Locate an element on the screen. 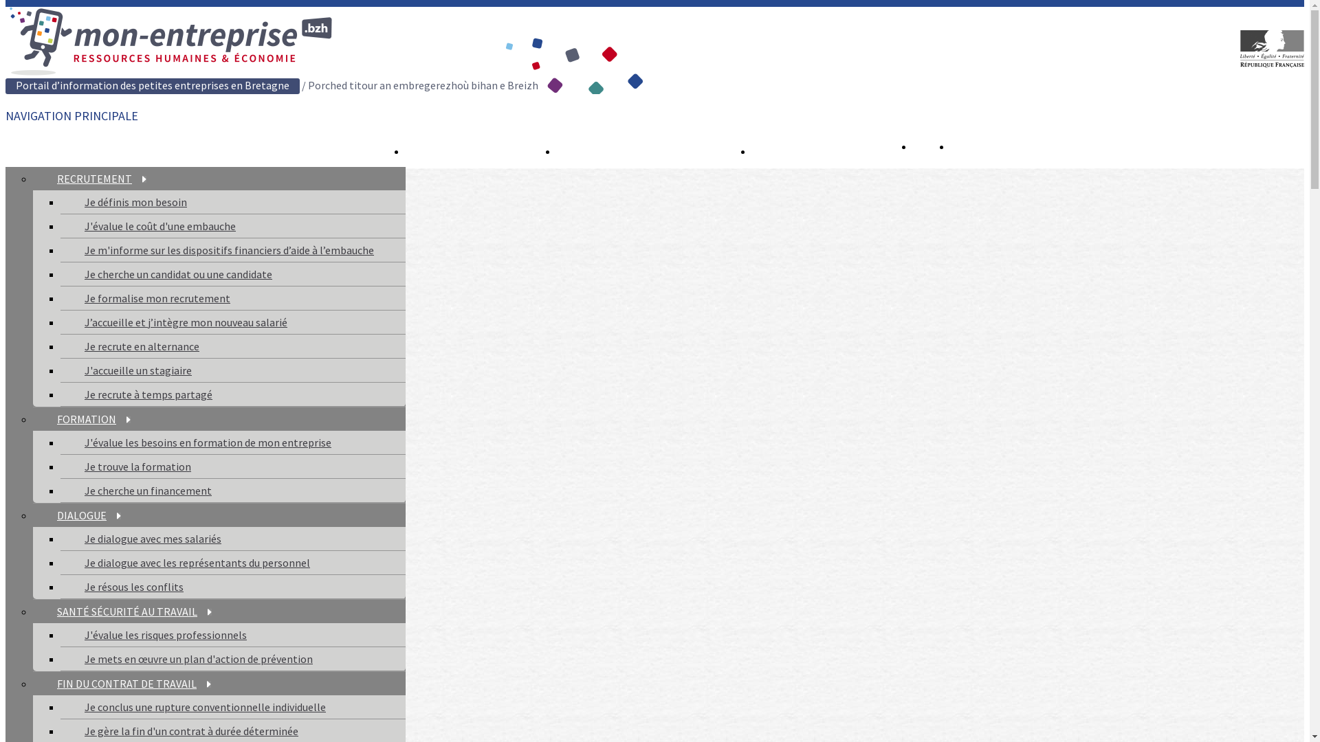  Je cherche un candidat ou une candidate is located at coordinates (179, 274).